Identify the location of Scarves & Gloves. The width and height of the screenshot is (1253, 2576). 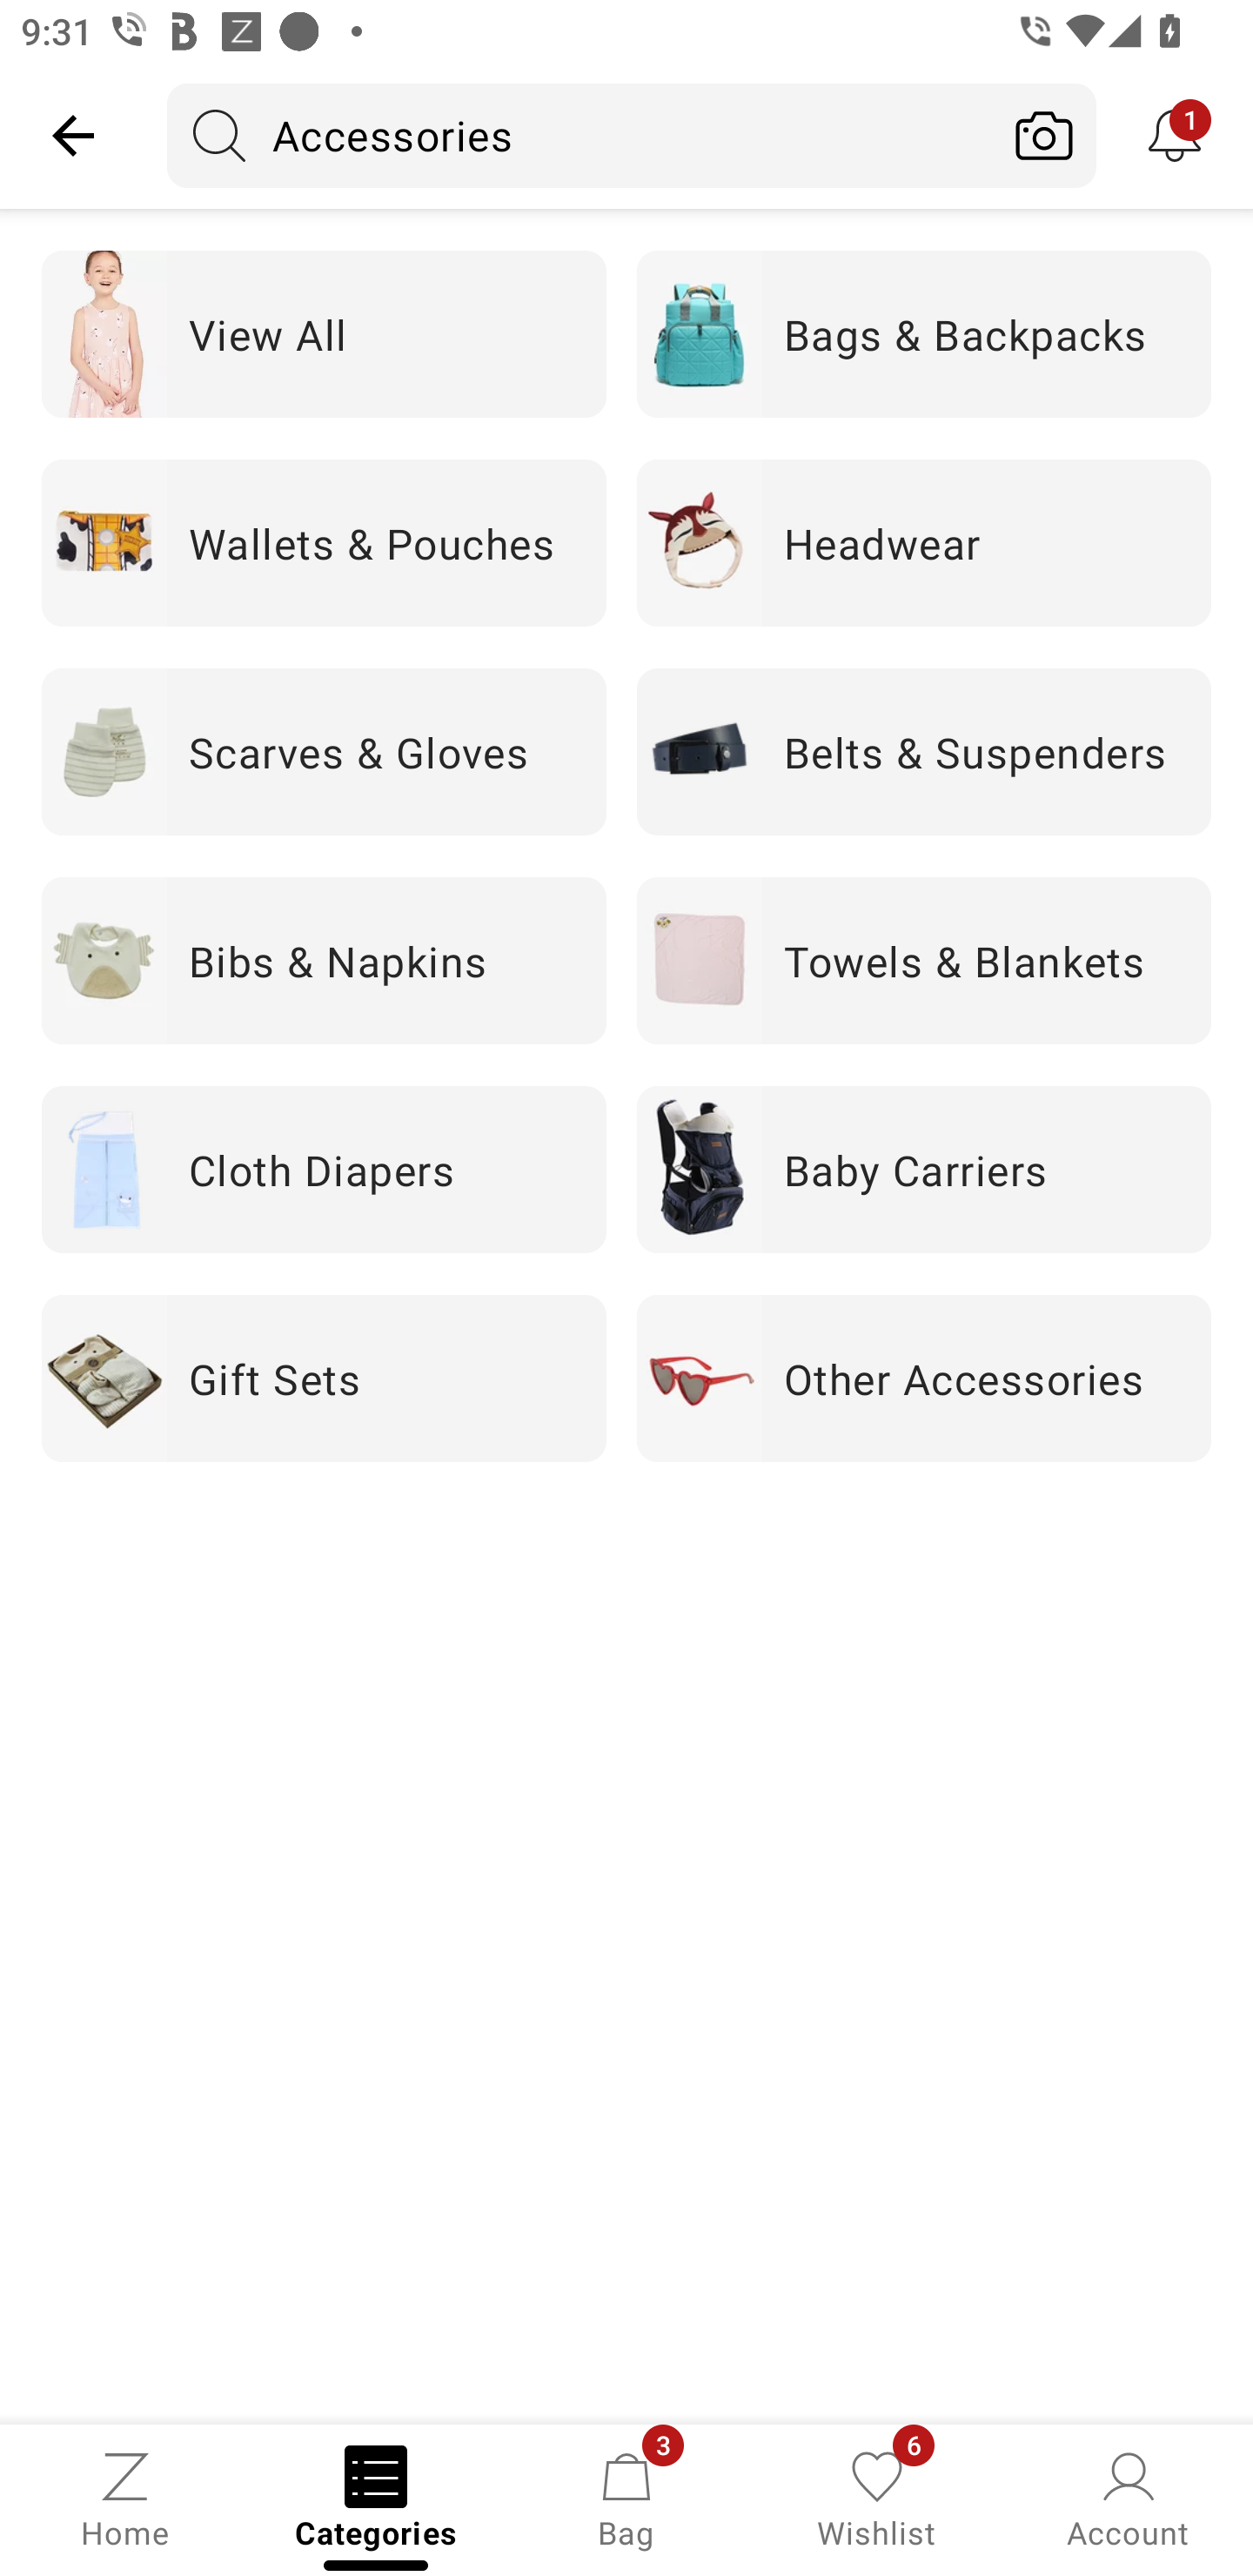
(324, 750).